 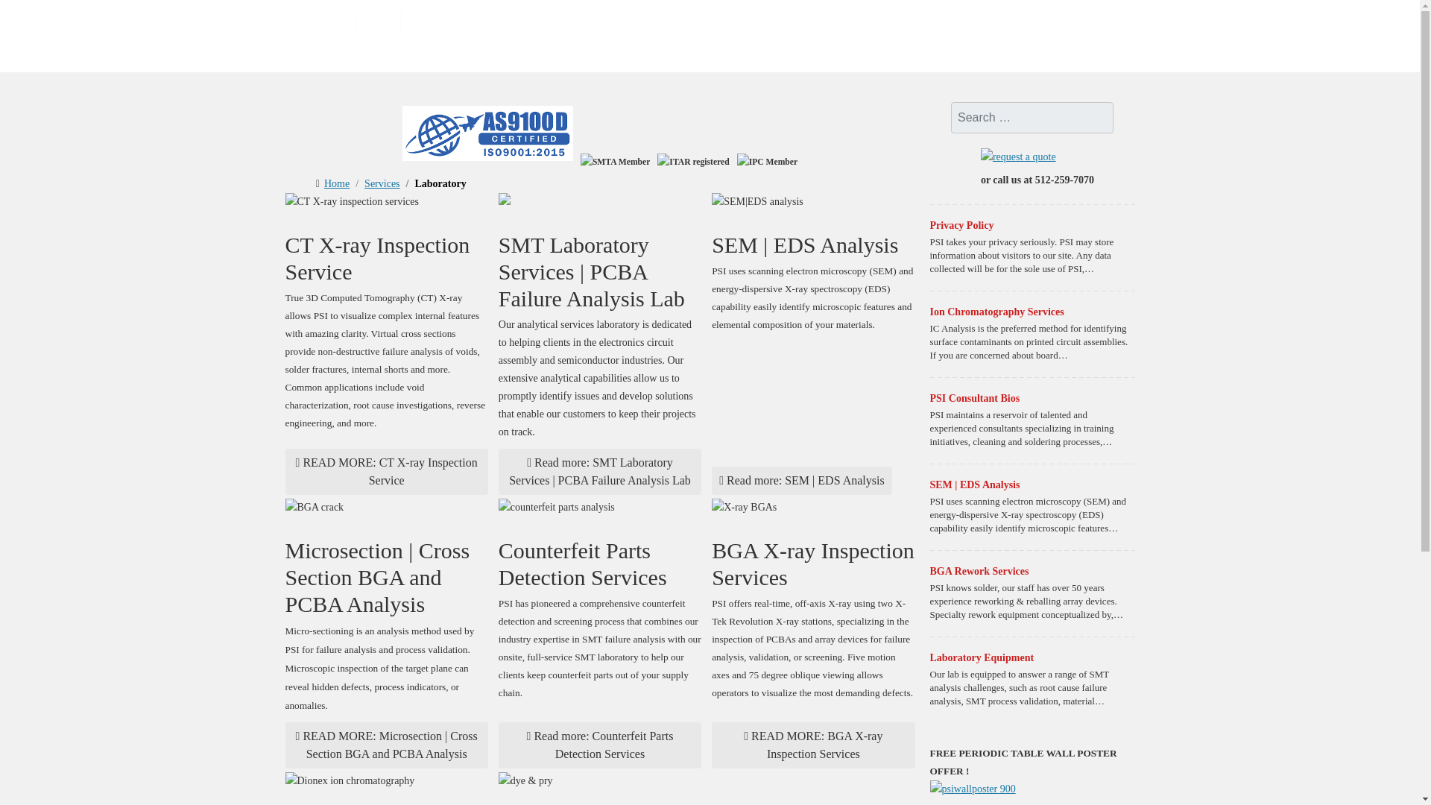 What do you see at coordinates (1025, 26) in the screenshot?
I see `NEWS` at bounding box center [1025, 26].